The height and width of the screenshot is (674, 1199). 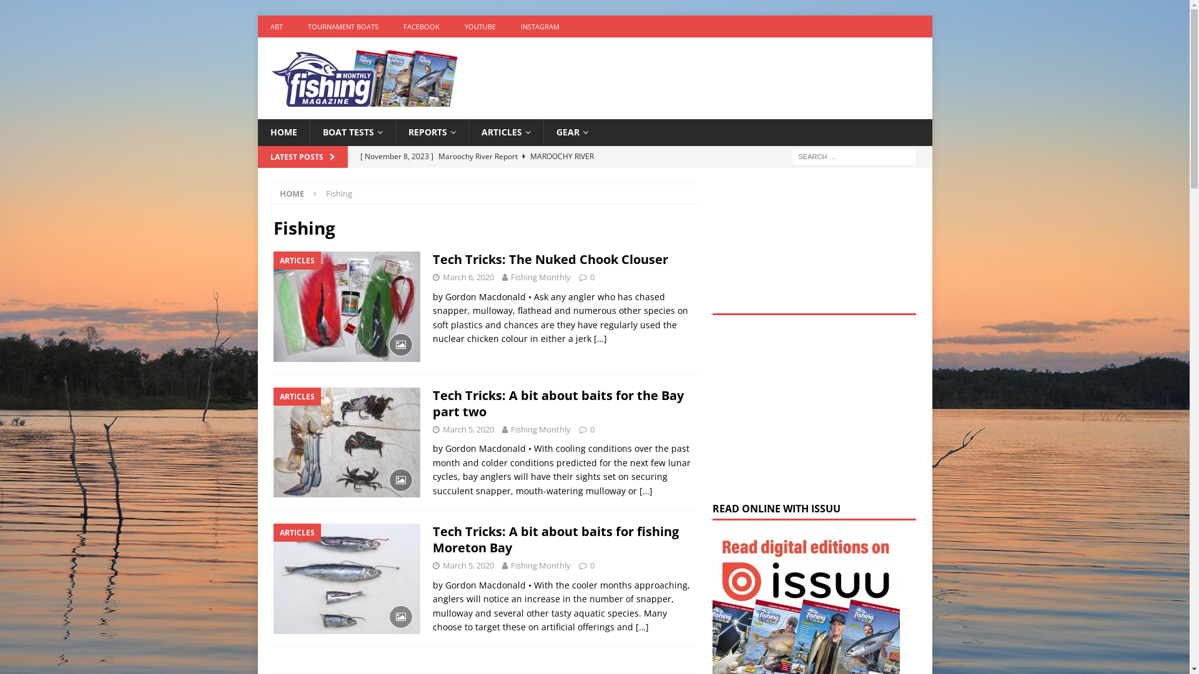 I want to click on Moreton Bay report, so click(x=525, y=178).